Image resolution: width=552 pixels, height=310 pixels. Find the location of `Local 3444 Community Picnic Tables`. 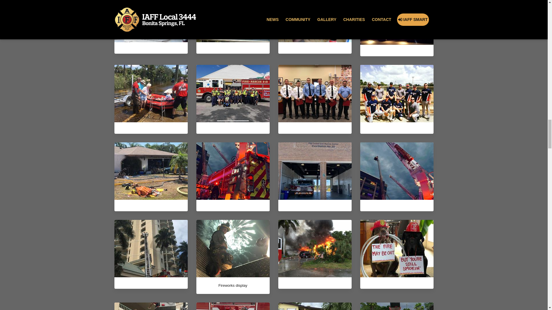

Local 3444 Community Picnic Tables is located at coordinates (315, 21).